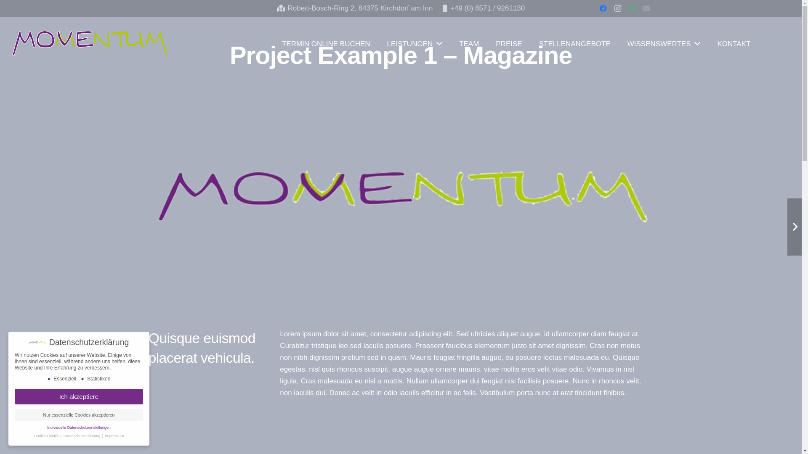 Image resolution: width=808 pixels, height=454 pixels. I want to click on PREISE, so click(509, 44).